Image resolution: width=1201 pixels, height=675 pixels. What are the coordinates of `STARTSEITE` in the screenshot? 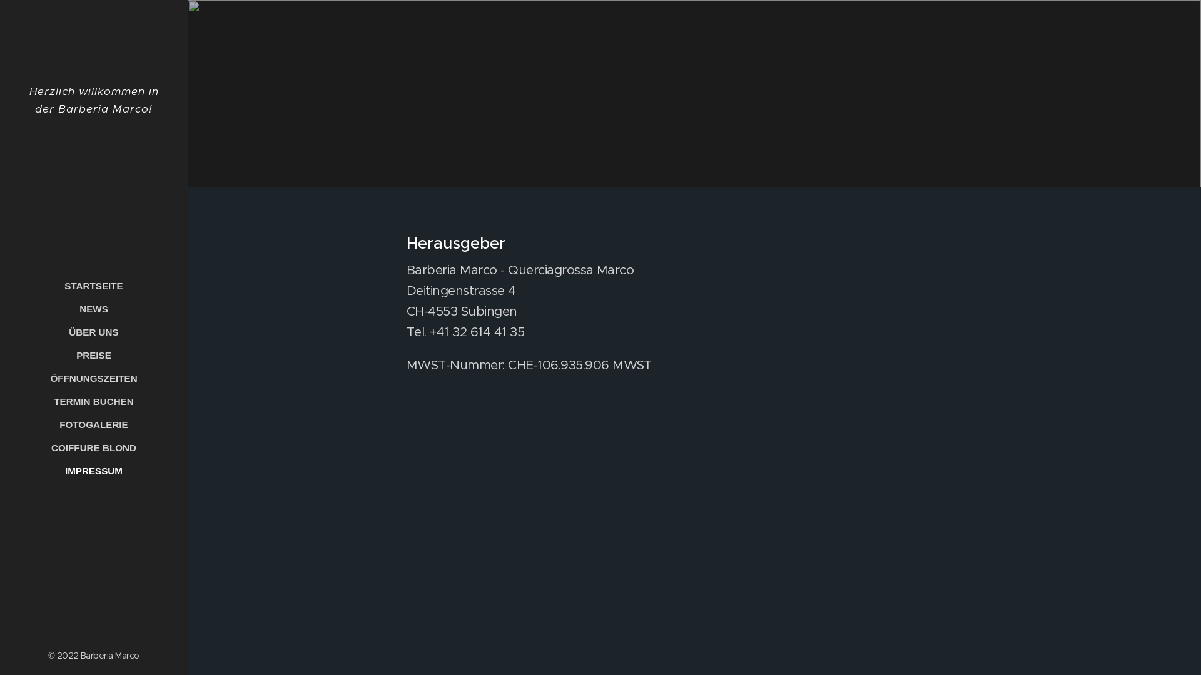 It's located at (94, 286).